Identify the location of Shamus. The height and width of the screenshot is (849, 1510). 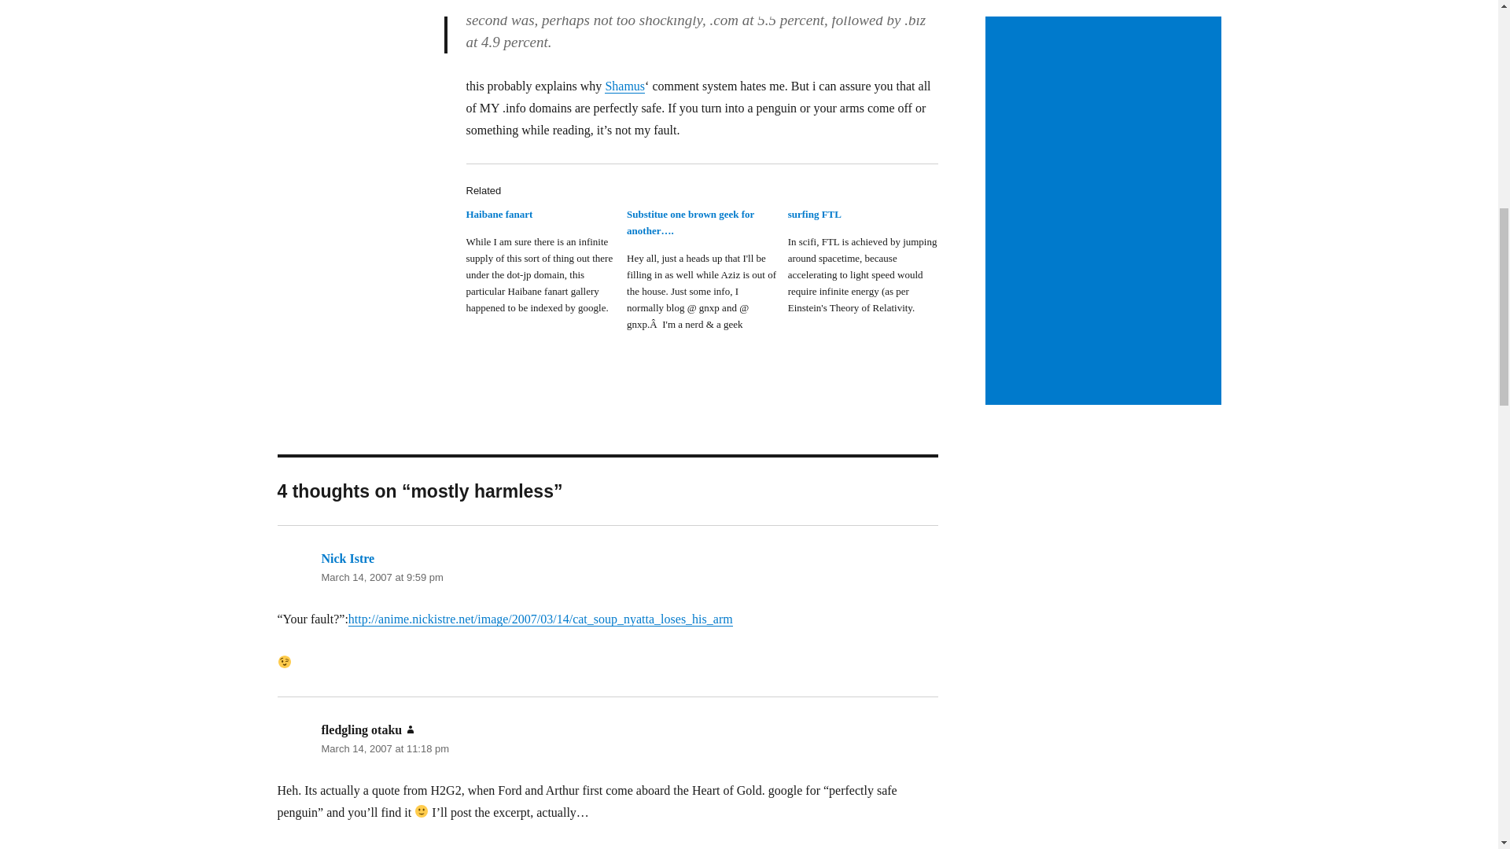
(624, 86).